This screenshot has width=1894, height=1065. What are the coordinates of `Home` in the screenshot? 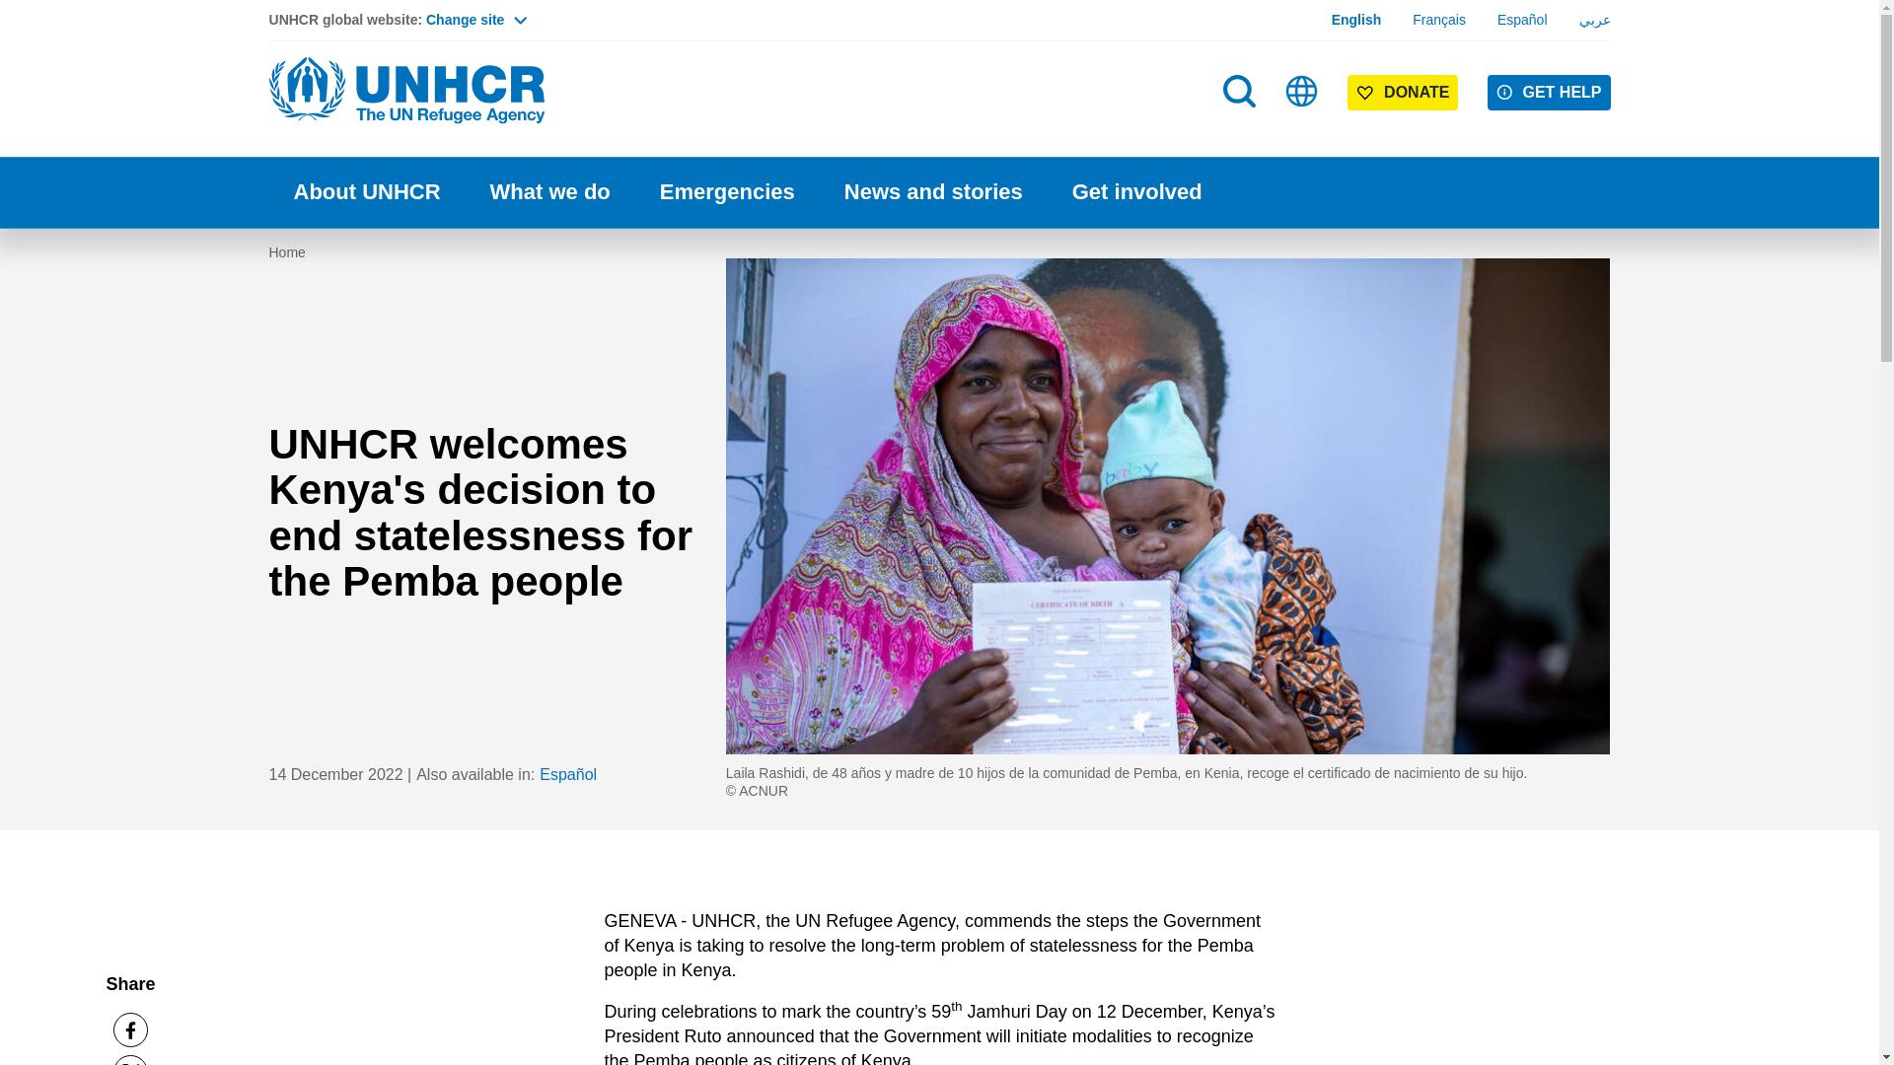 It's located at (406, 91).